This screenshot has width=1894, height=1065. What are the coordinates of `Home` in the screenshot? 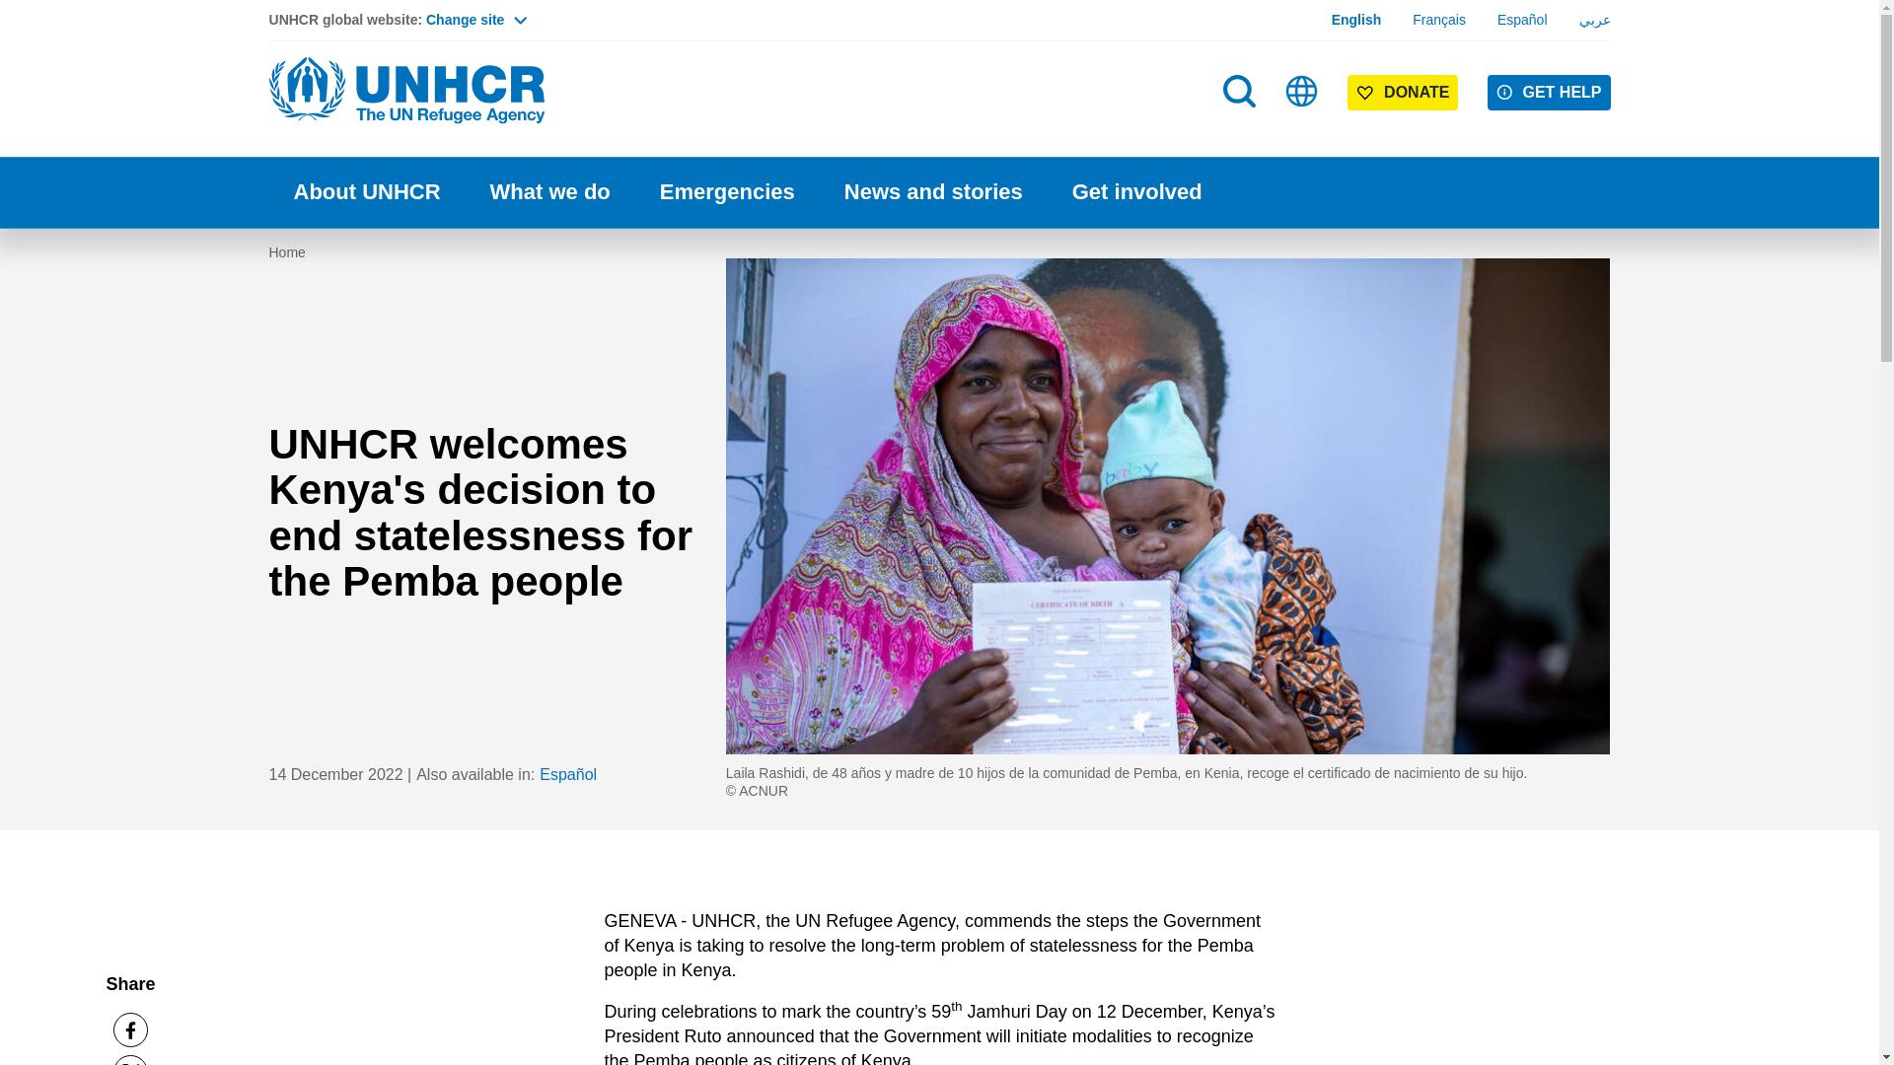 It's located at (406, 91).